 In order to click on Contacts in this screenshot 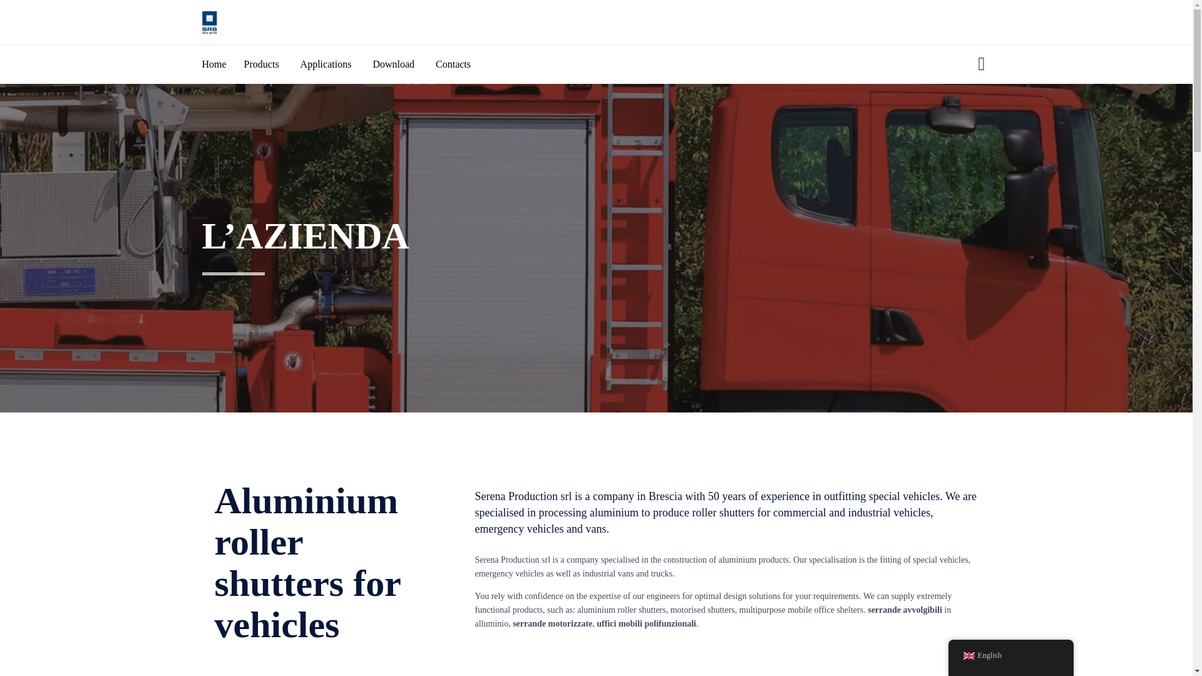, I will do `click(463, 64)`.